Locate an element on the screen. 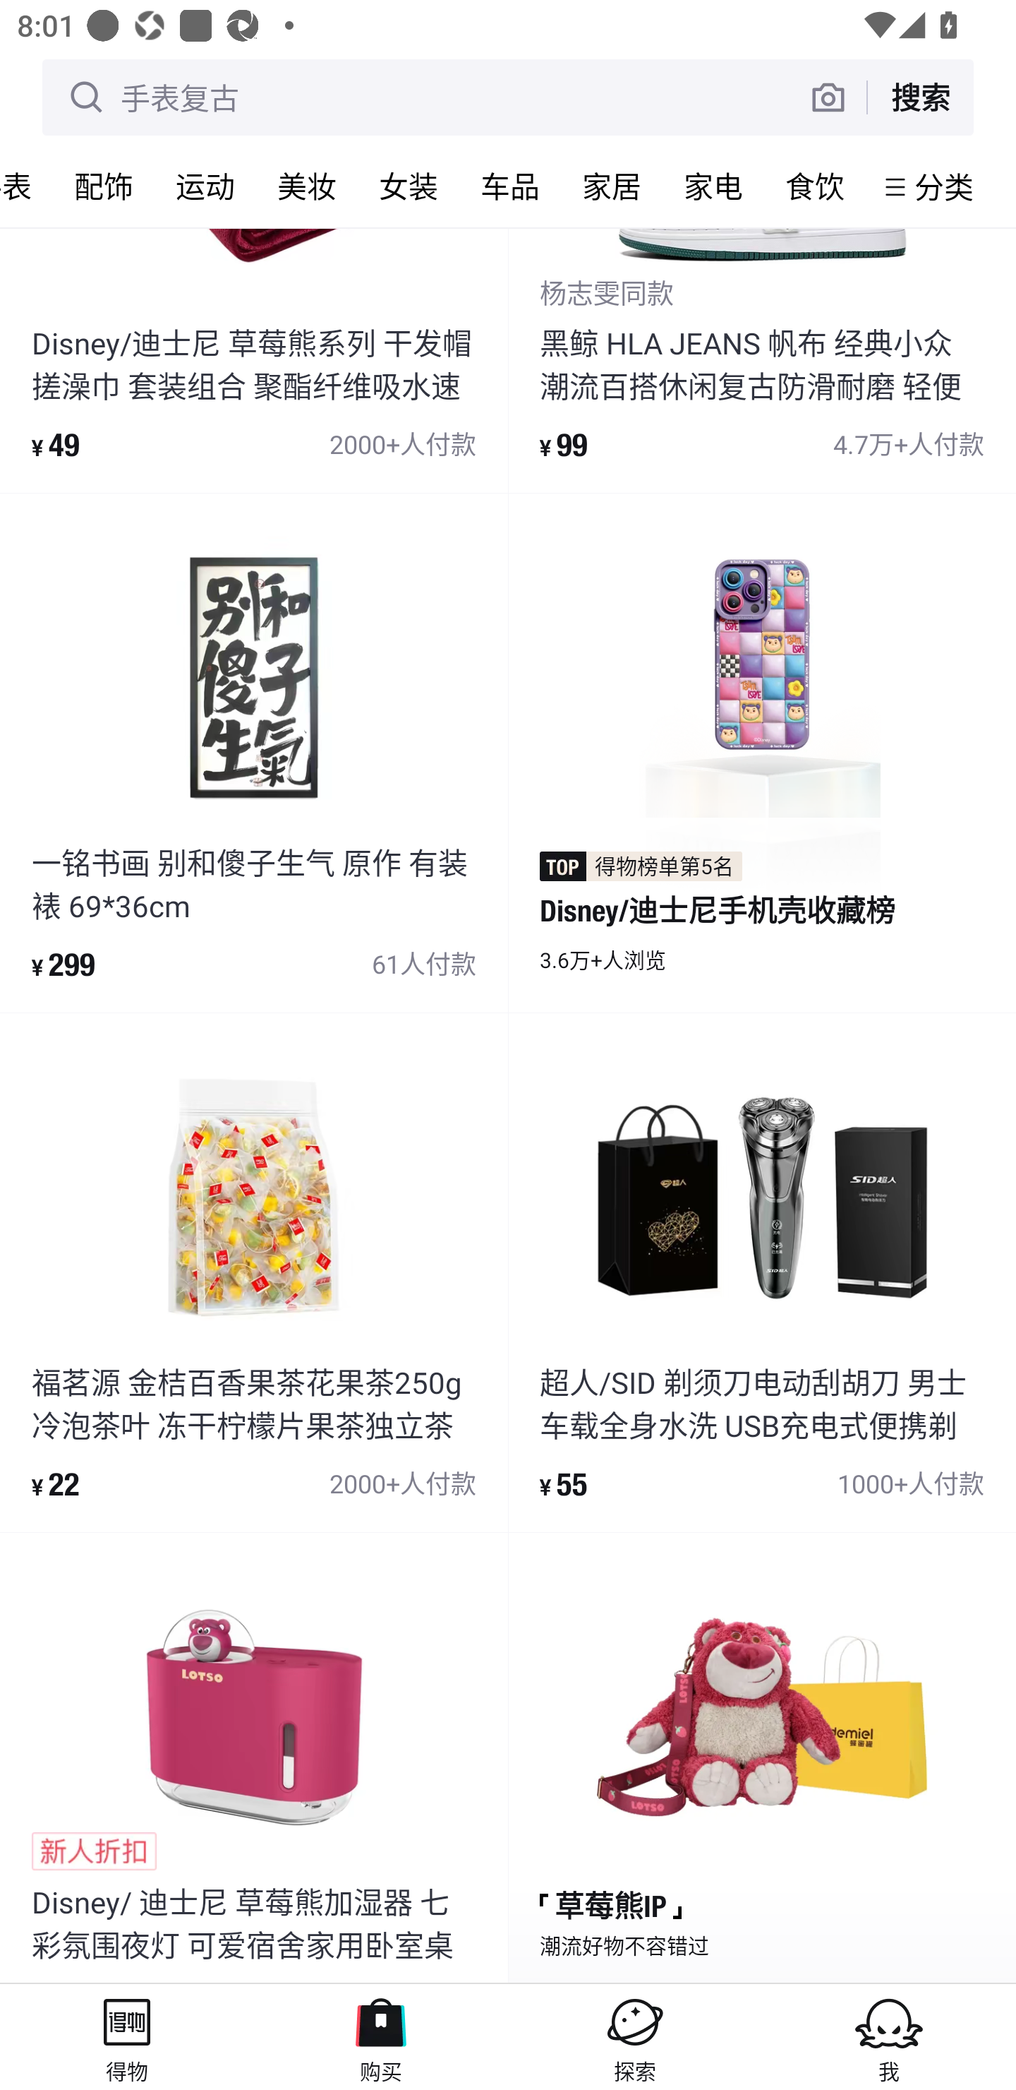 Image resolution: width=1016 pixels, height=2090 pixels. 购买 is located at coordinates (381, 2036).